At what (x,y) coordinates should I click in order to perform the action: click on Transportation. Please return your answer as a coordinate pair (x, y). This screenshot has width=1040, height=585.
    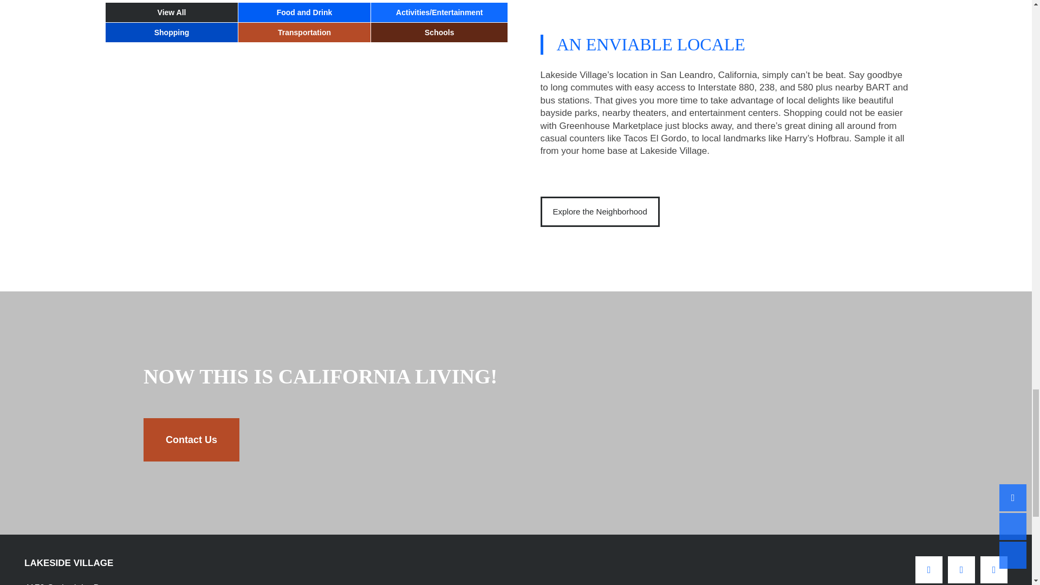
    Looking at the image, I should click on (304, 32).